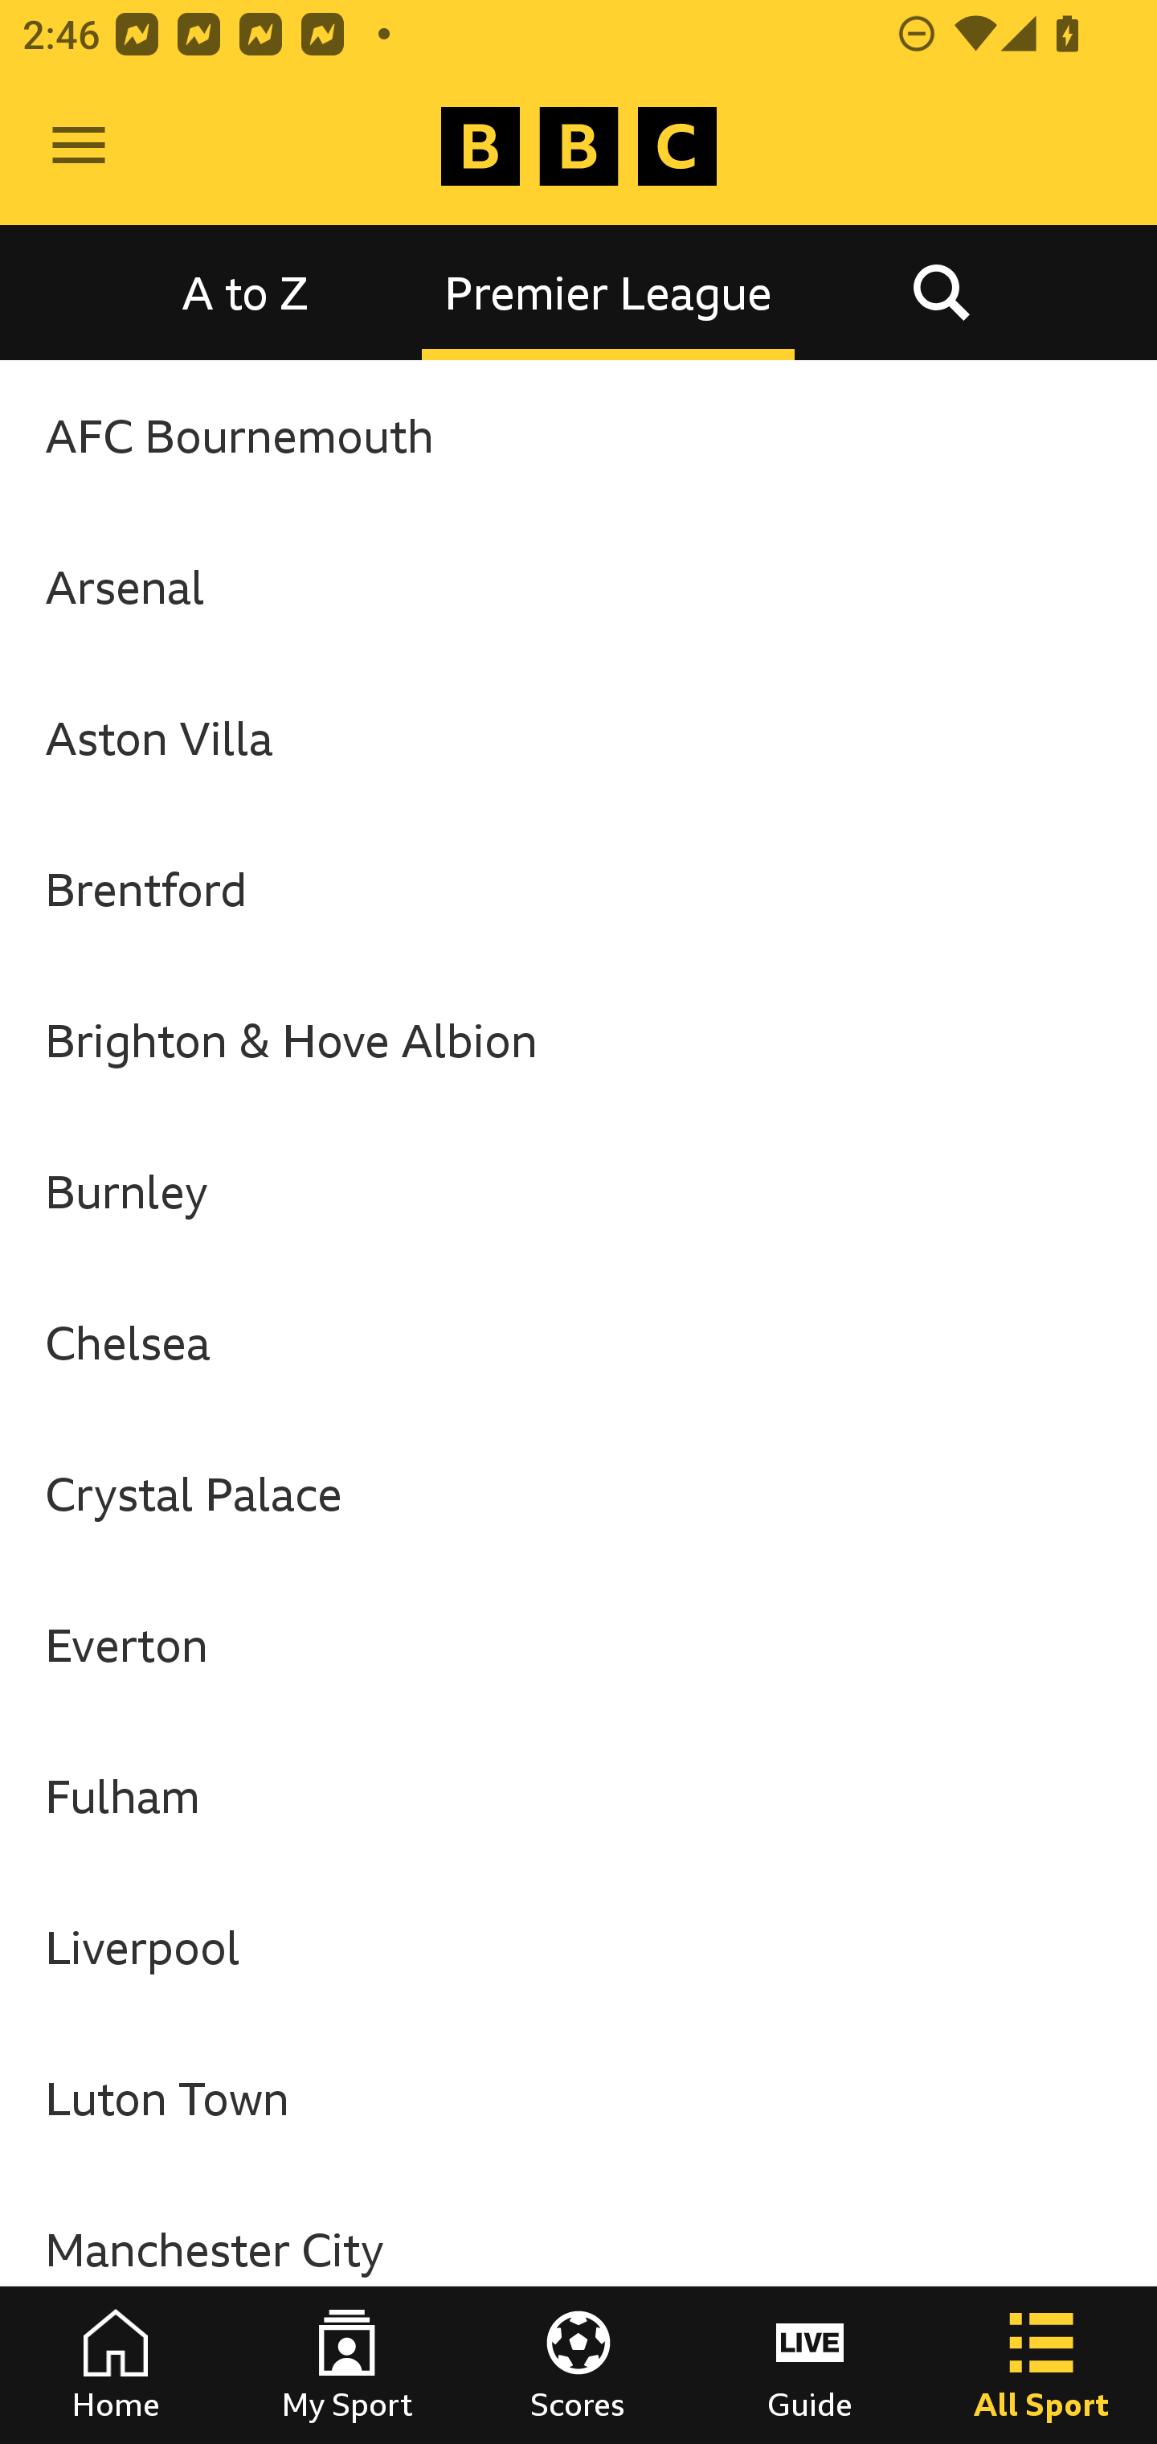 The height and width of the screenshot is (2444, 1157). What do you see at coordinates (578, 2098) in the screenshot?
I see `Luton Town` at bounding box center [578, 2098].